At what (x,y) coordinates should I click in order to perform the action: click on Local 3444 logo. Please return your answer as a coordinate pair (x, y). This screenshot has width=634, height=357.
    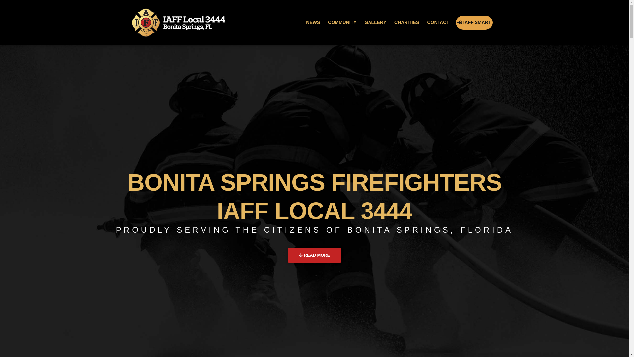
    Looking at the image, I should click on (178, 22).